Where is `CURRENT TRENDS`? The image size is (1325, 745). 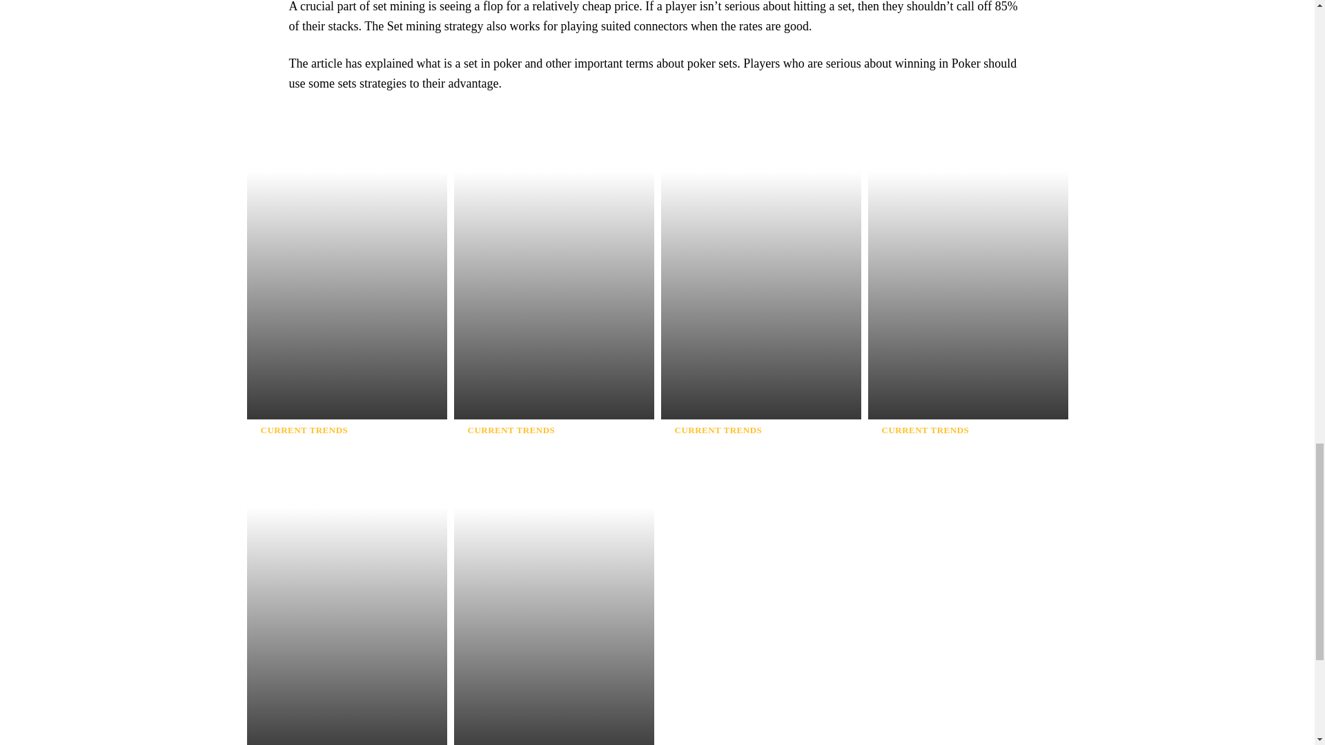 CURRENT TRENDS is located at coordinates (304, 429).